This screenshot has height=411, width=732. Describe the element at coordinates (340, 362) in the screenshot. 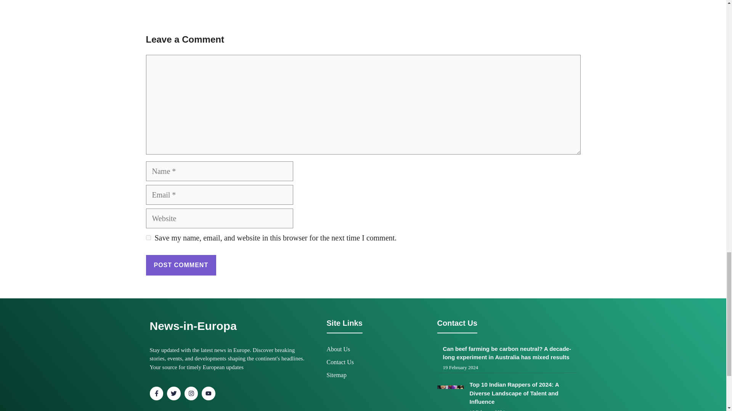

I see `Contact Us` at that location.